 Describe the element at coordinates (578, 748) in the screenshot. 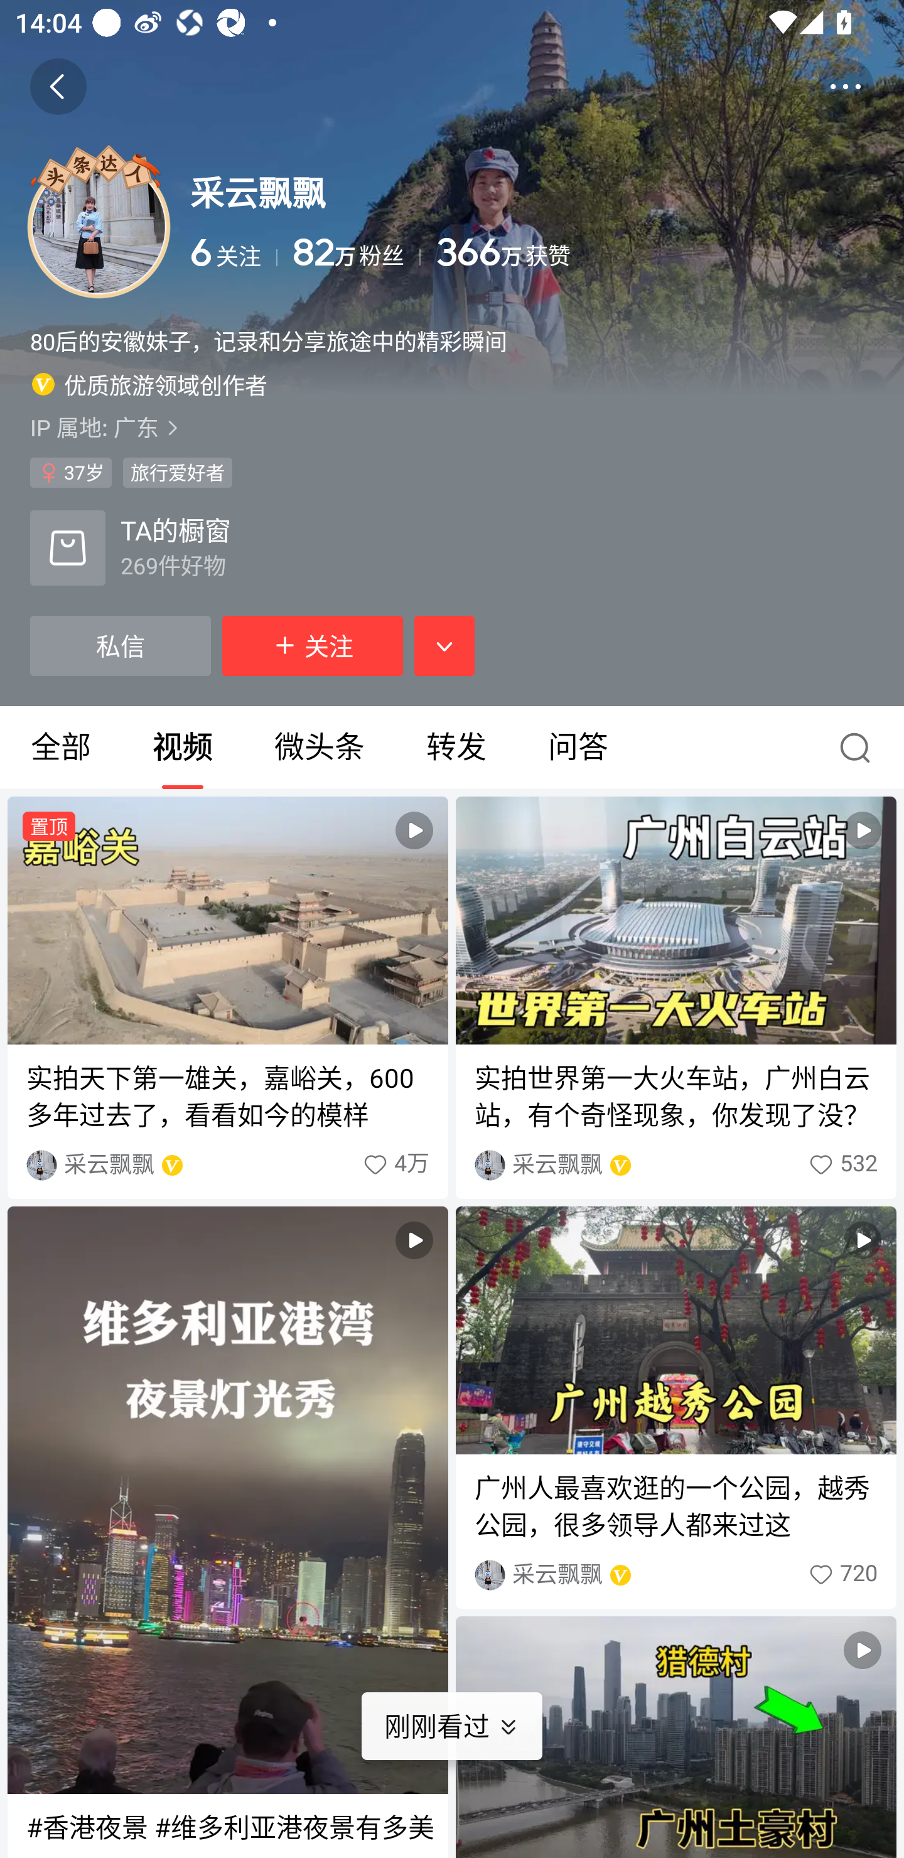

I see `问答` at that location.